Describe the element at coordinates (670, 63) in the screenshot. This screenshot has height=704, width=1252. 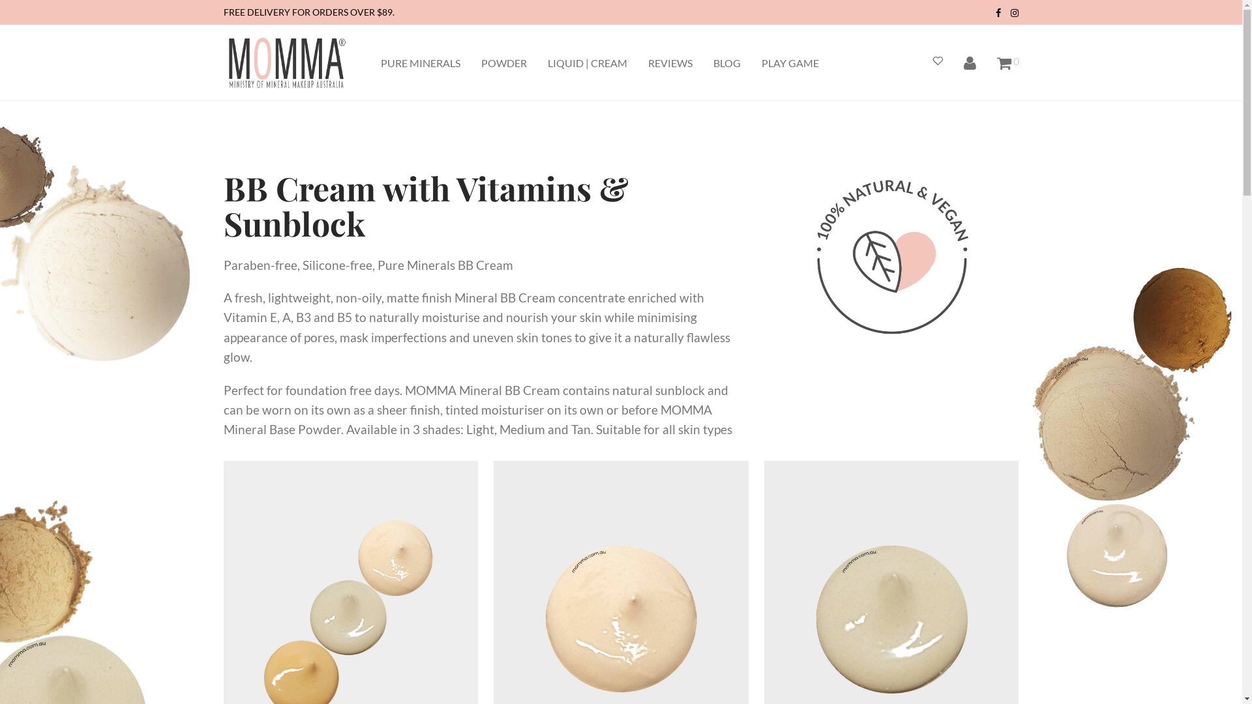
I see `REVIEWS` at that location.